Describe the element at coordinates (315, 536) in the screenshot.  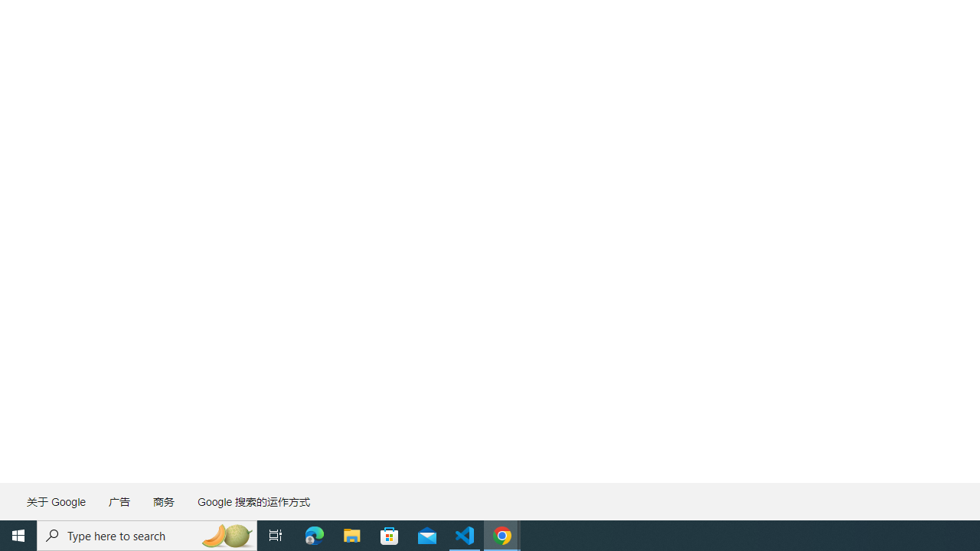
I see `Microsoft Edge` at that location.